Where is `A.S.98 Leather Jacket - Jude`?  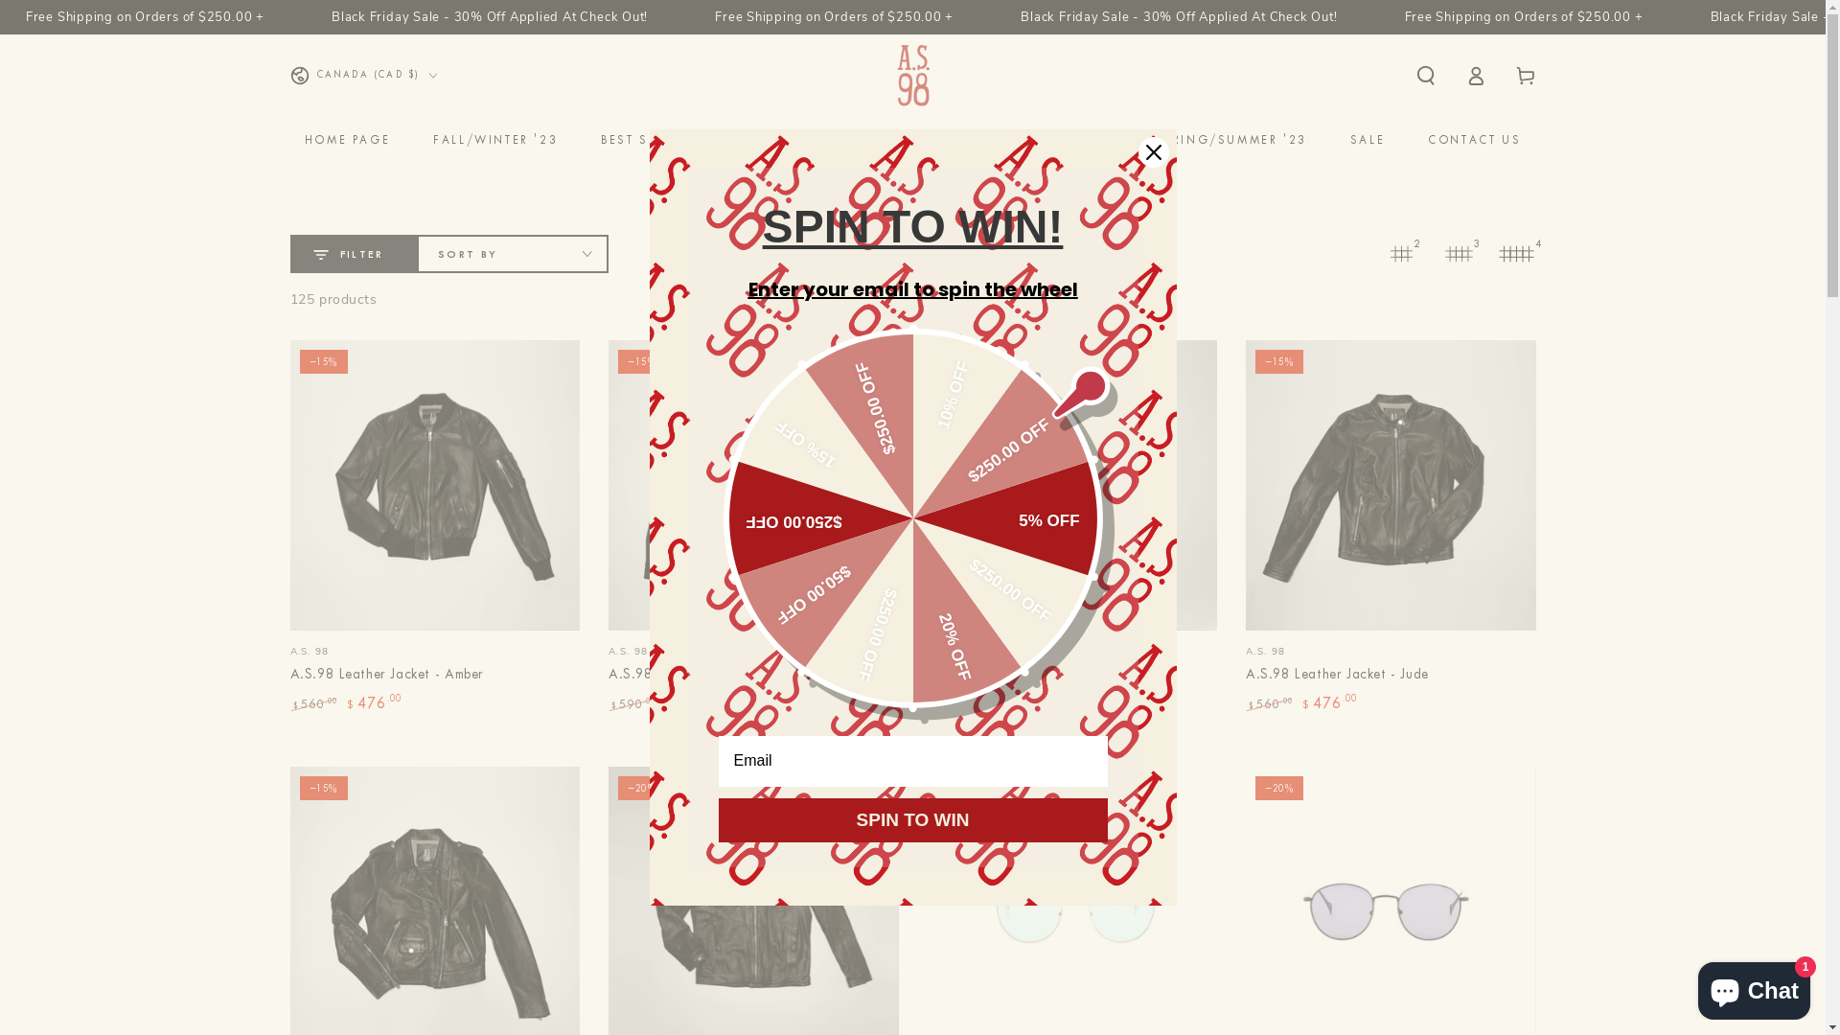
A.S.98 Leather Jacket - Jude is located at coordinates (1338, 675).